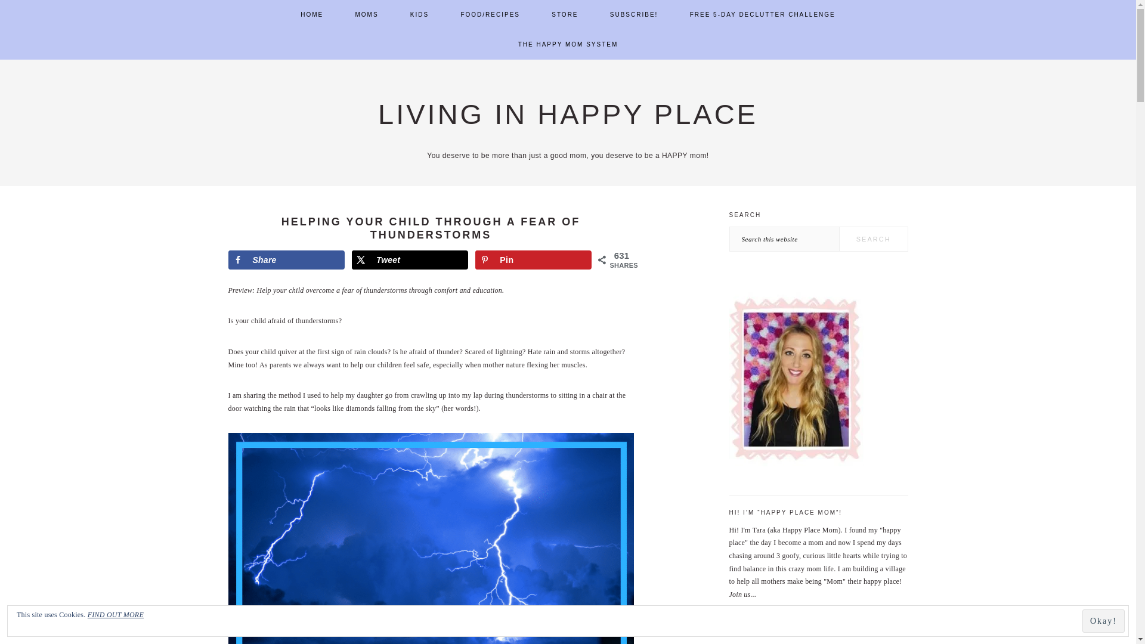 The width and height of the screenshot is (1145, 644). Describe the element at coordinates (533, 260) in the screenshot. I see `Pin` at that location.